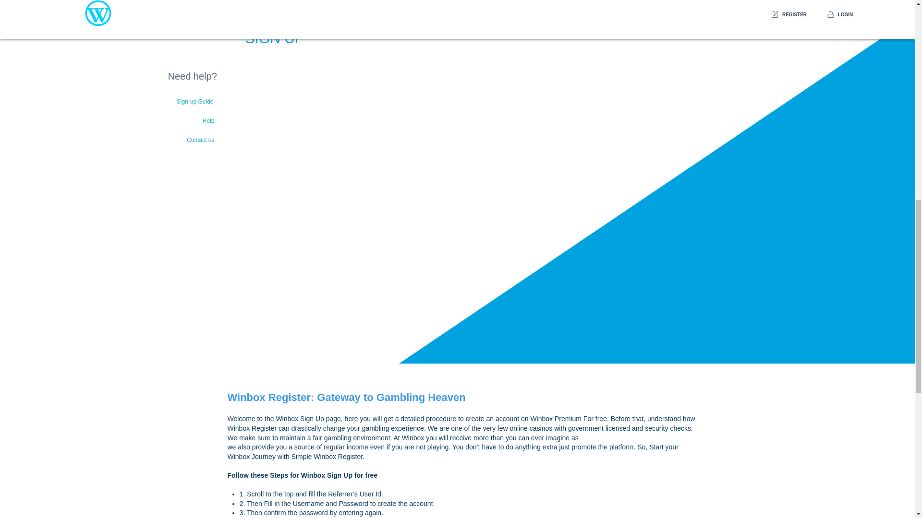  What do you see at coordinates (176, 120) in the screenshot?
I see `Help` at bounding box center [176, 120].